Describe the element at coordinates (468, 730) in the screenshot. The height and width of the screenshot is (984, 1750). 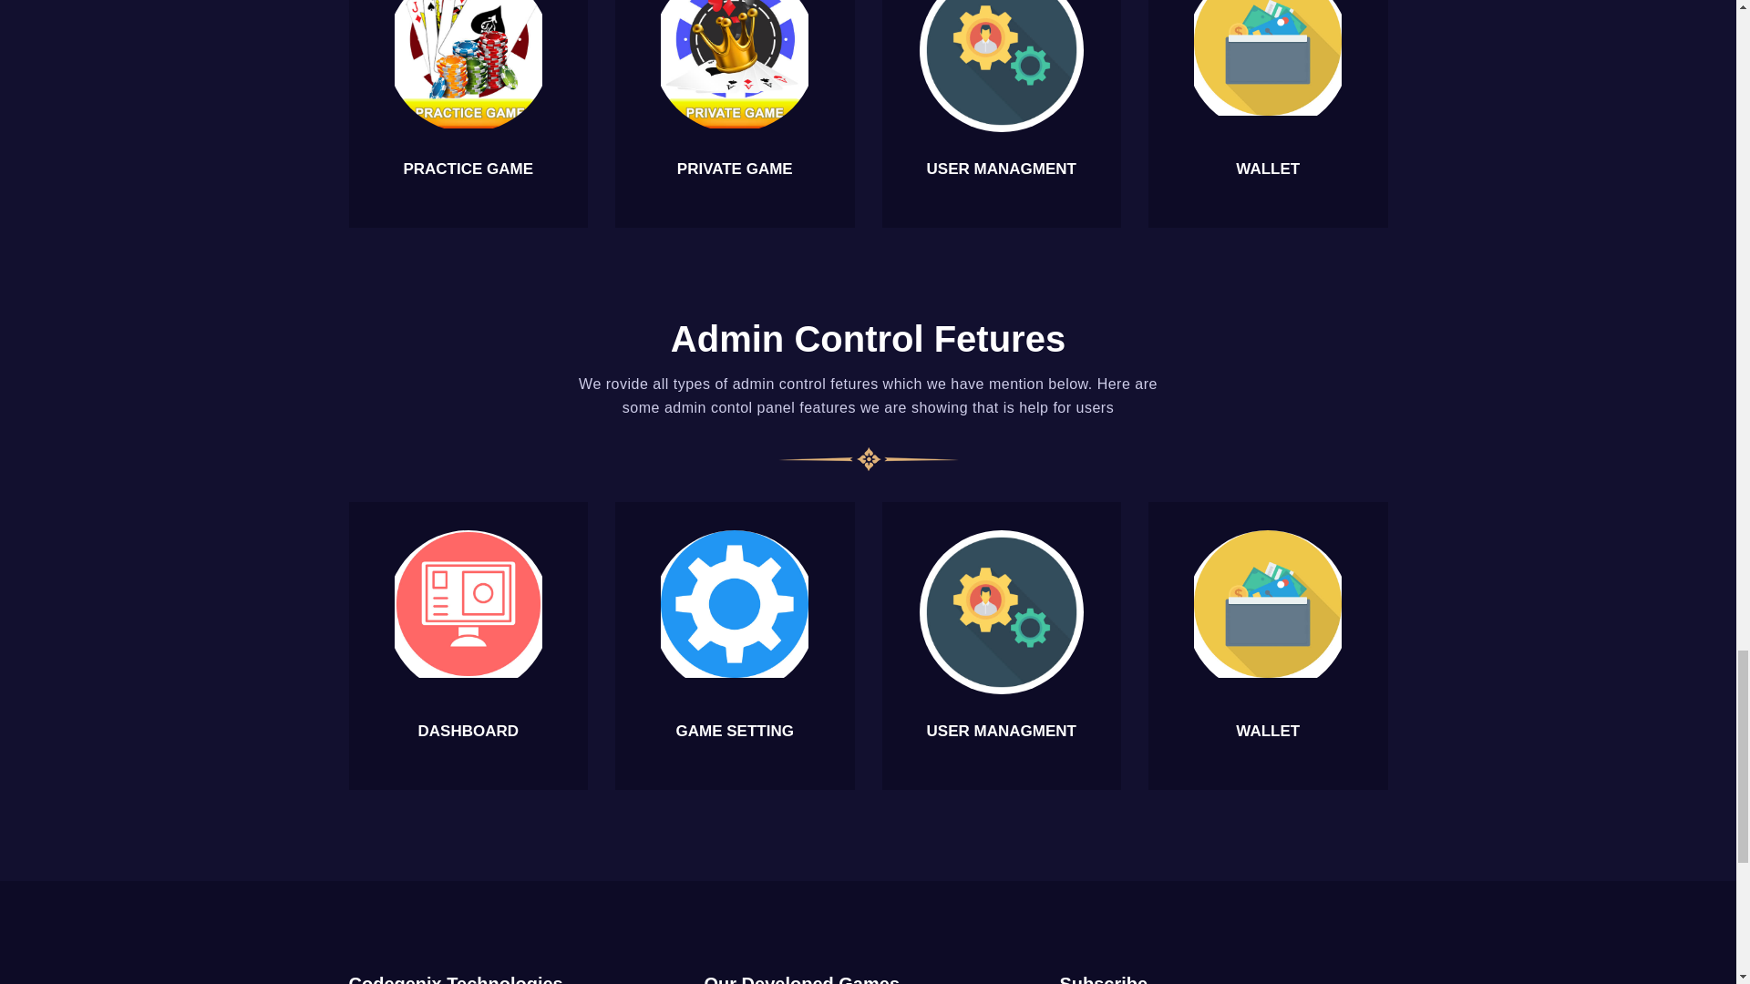
I see `DASHBOARD` at that location.